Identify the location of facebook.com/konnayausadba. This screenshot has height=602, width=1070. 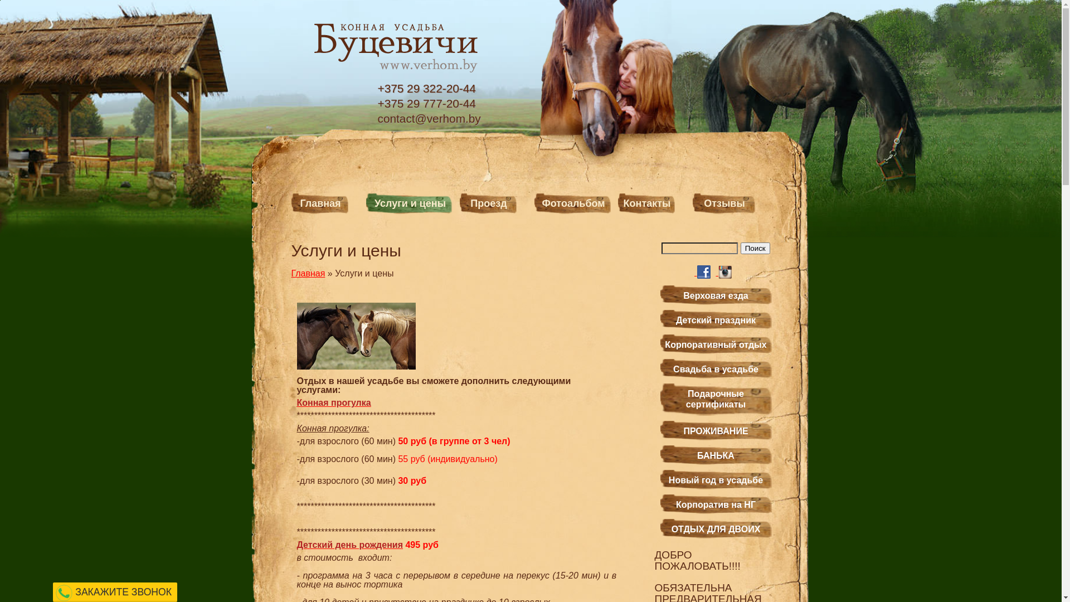
(703, 272).